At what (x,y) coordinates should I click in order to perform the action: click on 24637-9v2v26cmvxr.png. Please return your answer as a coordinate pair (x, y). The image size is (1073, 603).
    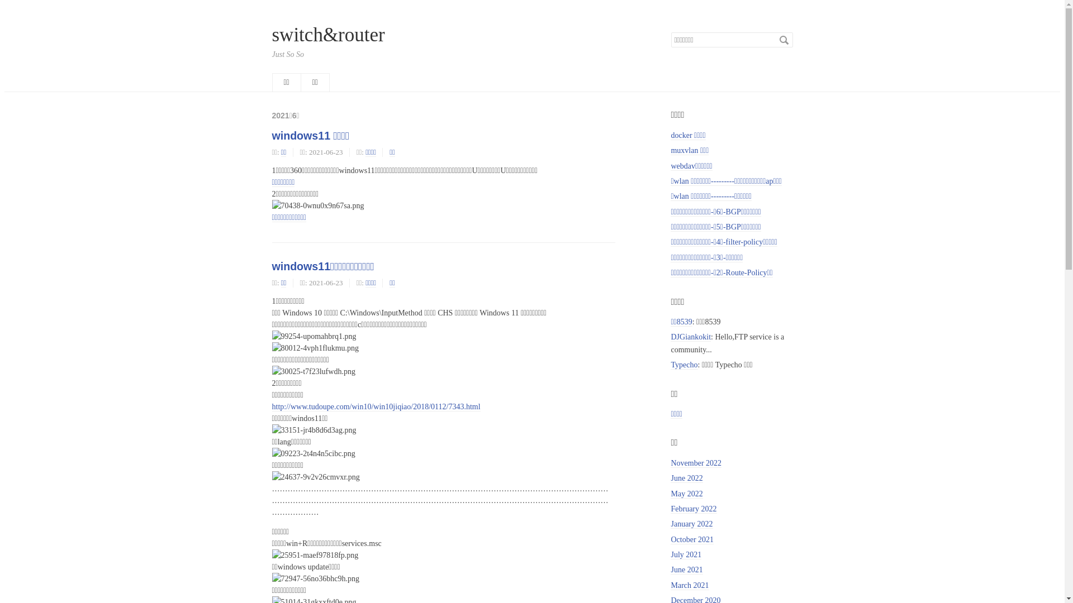
    Looking at the image, I should click on (315, 477).